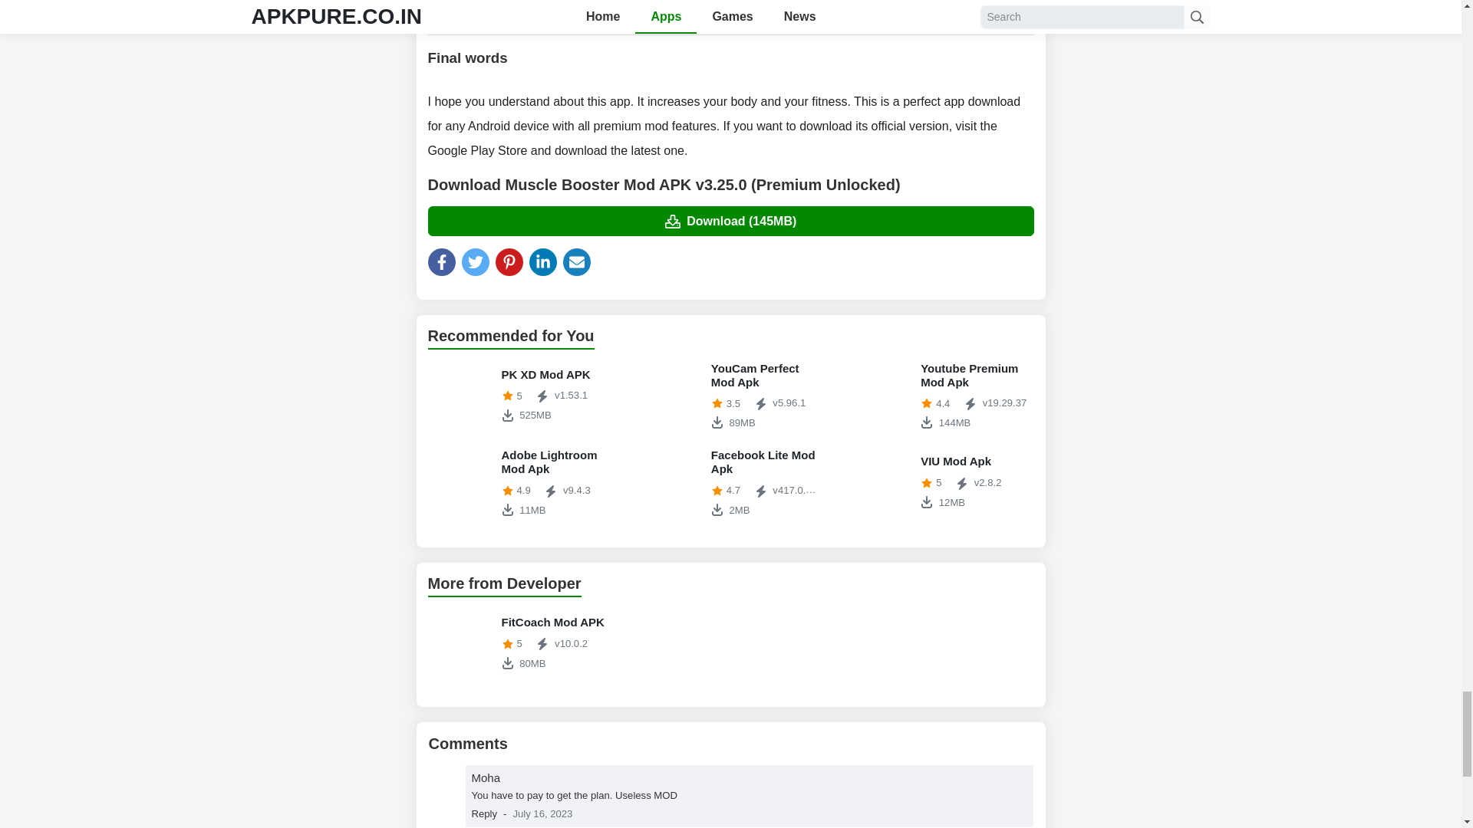 This screenshot has height=828, width=1473. Describe the element at coordinates (941, 481) in the screenshot. I see ` YouCam Perfect Mod Apk` at that location.